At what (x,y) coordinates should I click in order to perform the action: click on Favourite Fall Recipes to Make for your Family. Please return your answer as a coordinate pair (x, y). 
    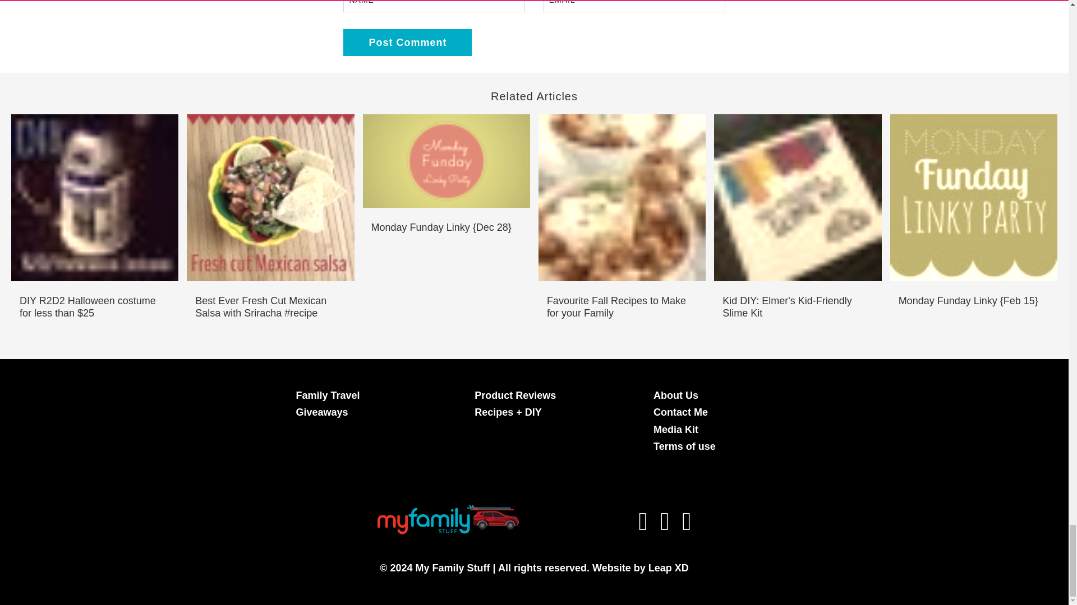
    Looking at the image, I should click on (622, 307).